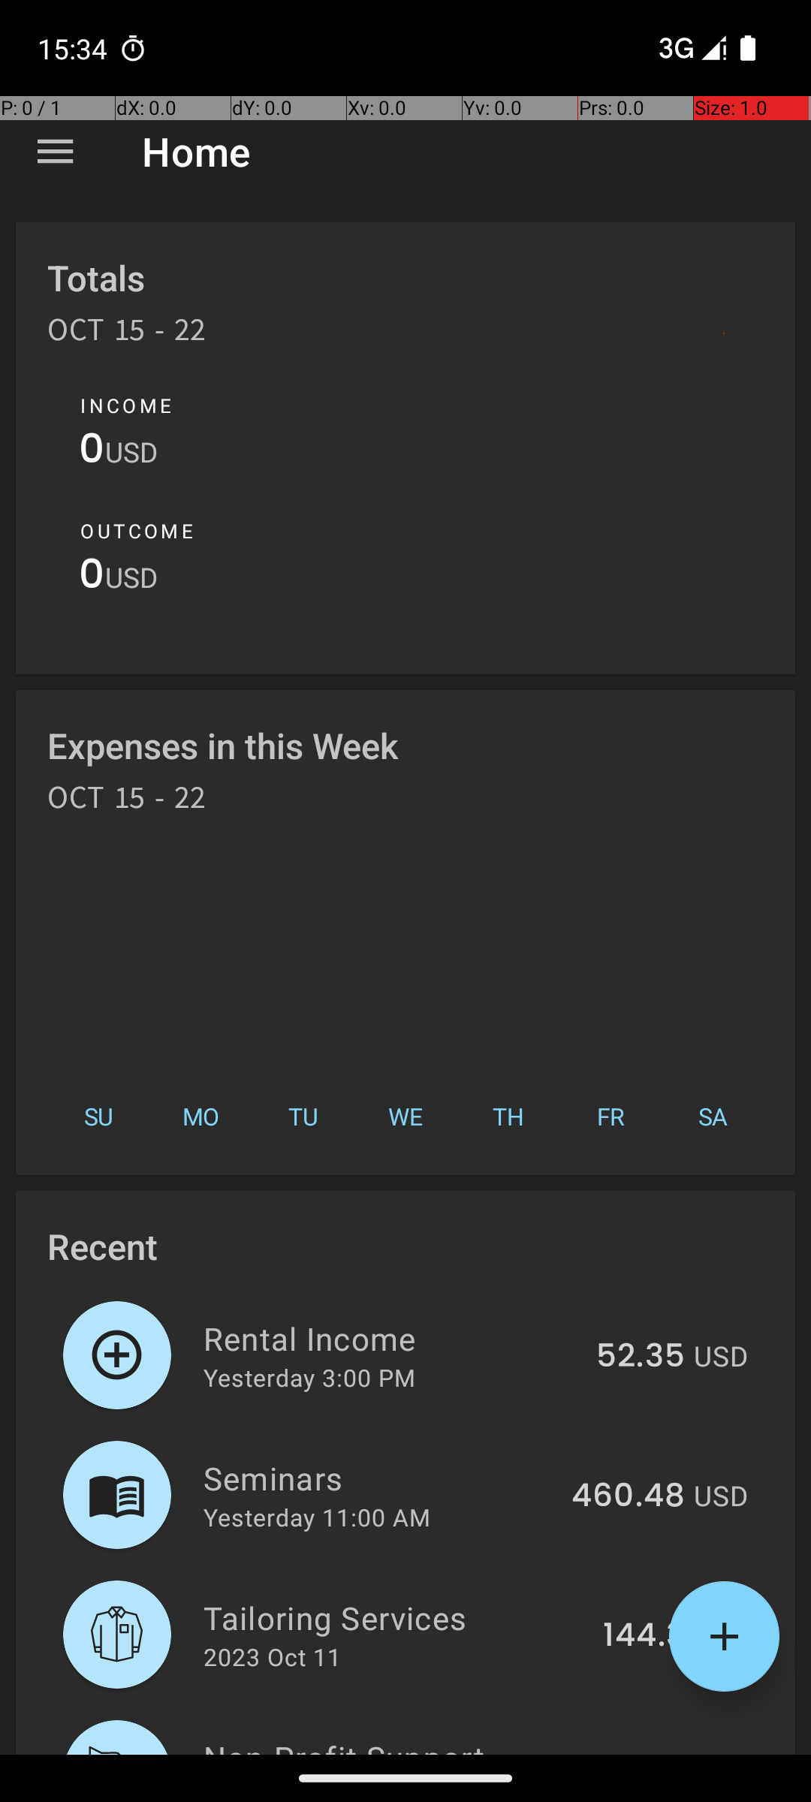 The image size is (811, 1802). Describe the element at coordinates (395, 1617) in the screenshot. I see `Tailoring Services` at that location.